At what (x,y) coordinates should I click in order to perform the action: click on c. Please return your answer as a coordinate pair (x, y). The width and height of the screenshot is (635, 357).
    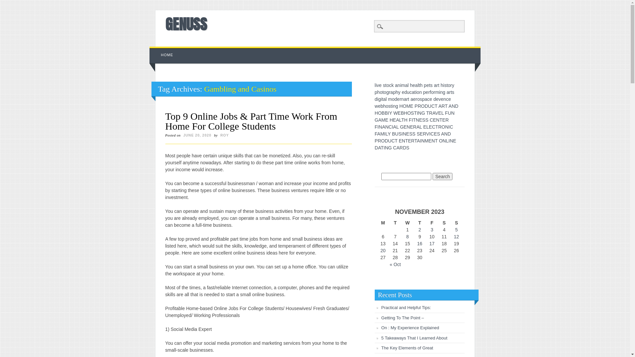
    Looking at the image, I should click on (411, 92).